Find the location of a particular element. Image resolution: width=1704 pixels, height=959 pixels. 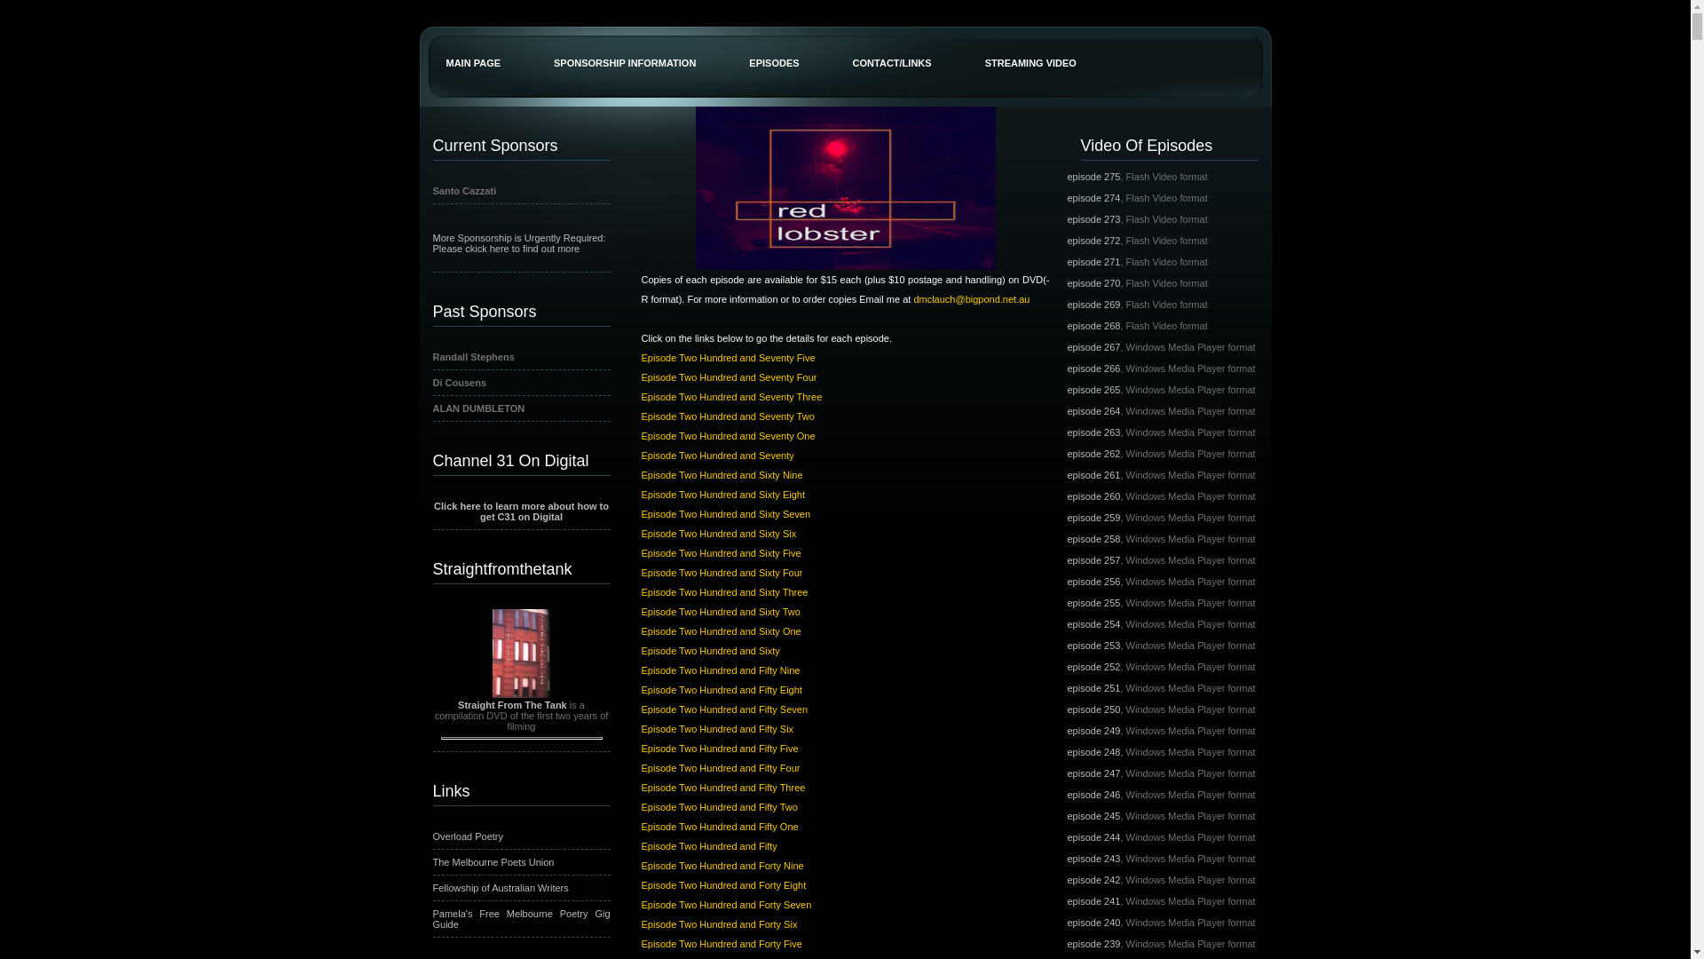

episode 258 is located at coordinates (1093, 538).